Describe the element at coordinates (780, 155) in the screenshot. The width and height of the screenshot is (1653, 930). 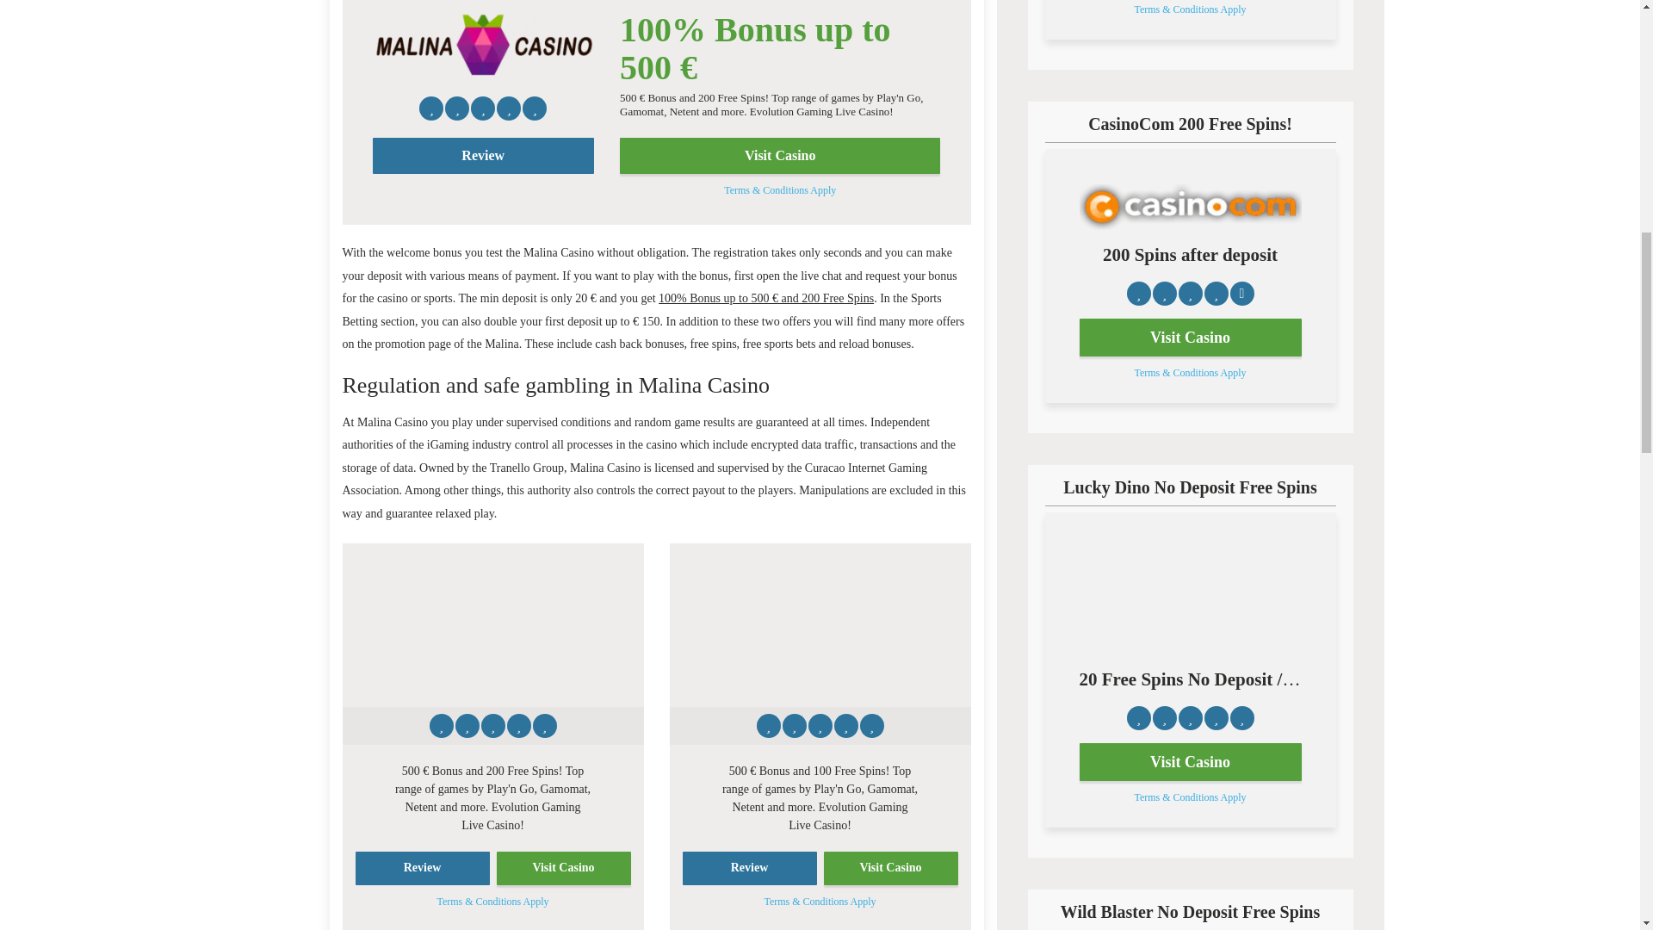
I see `Visit Casino` at that location.